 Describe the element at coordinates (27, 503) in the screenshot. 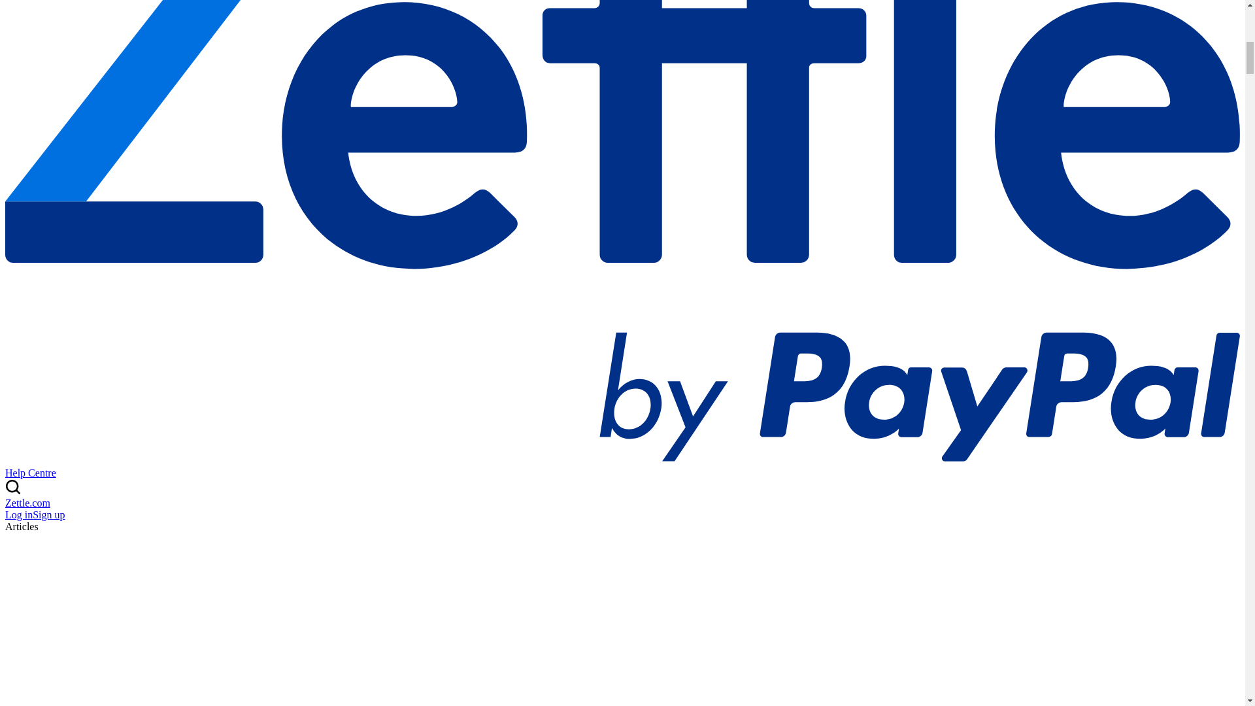

I see `Zettle.com` at that location.